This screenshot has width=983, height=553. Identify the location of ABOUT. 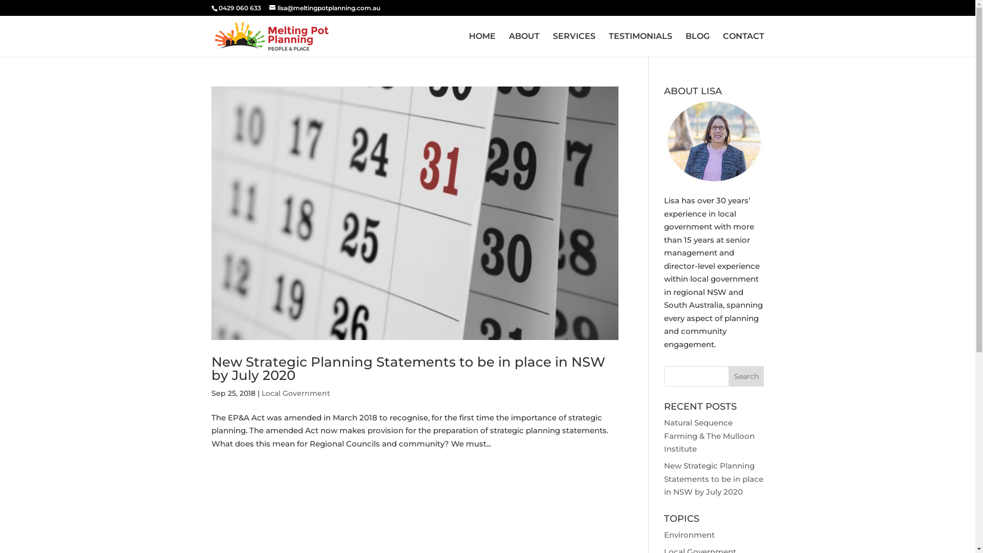
(524, 45).